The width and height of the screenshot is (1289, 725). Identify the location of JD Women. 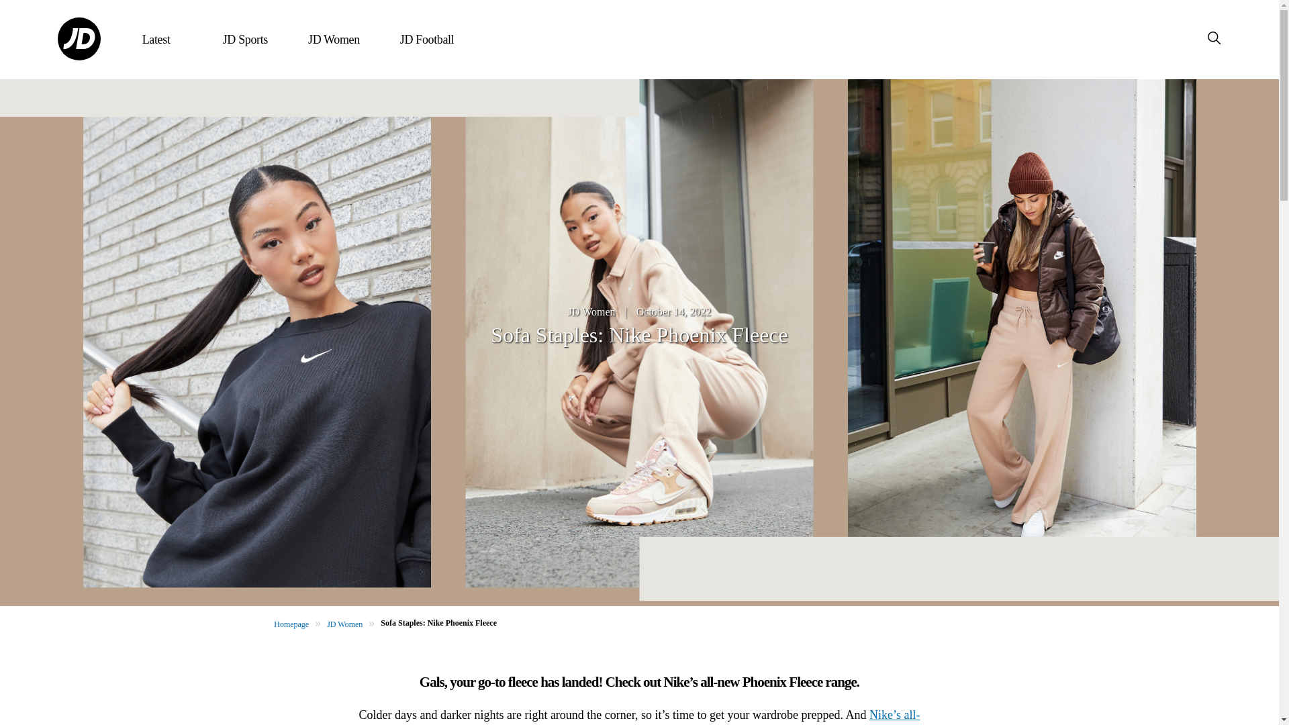
(592, 311).